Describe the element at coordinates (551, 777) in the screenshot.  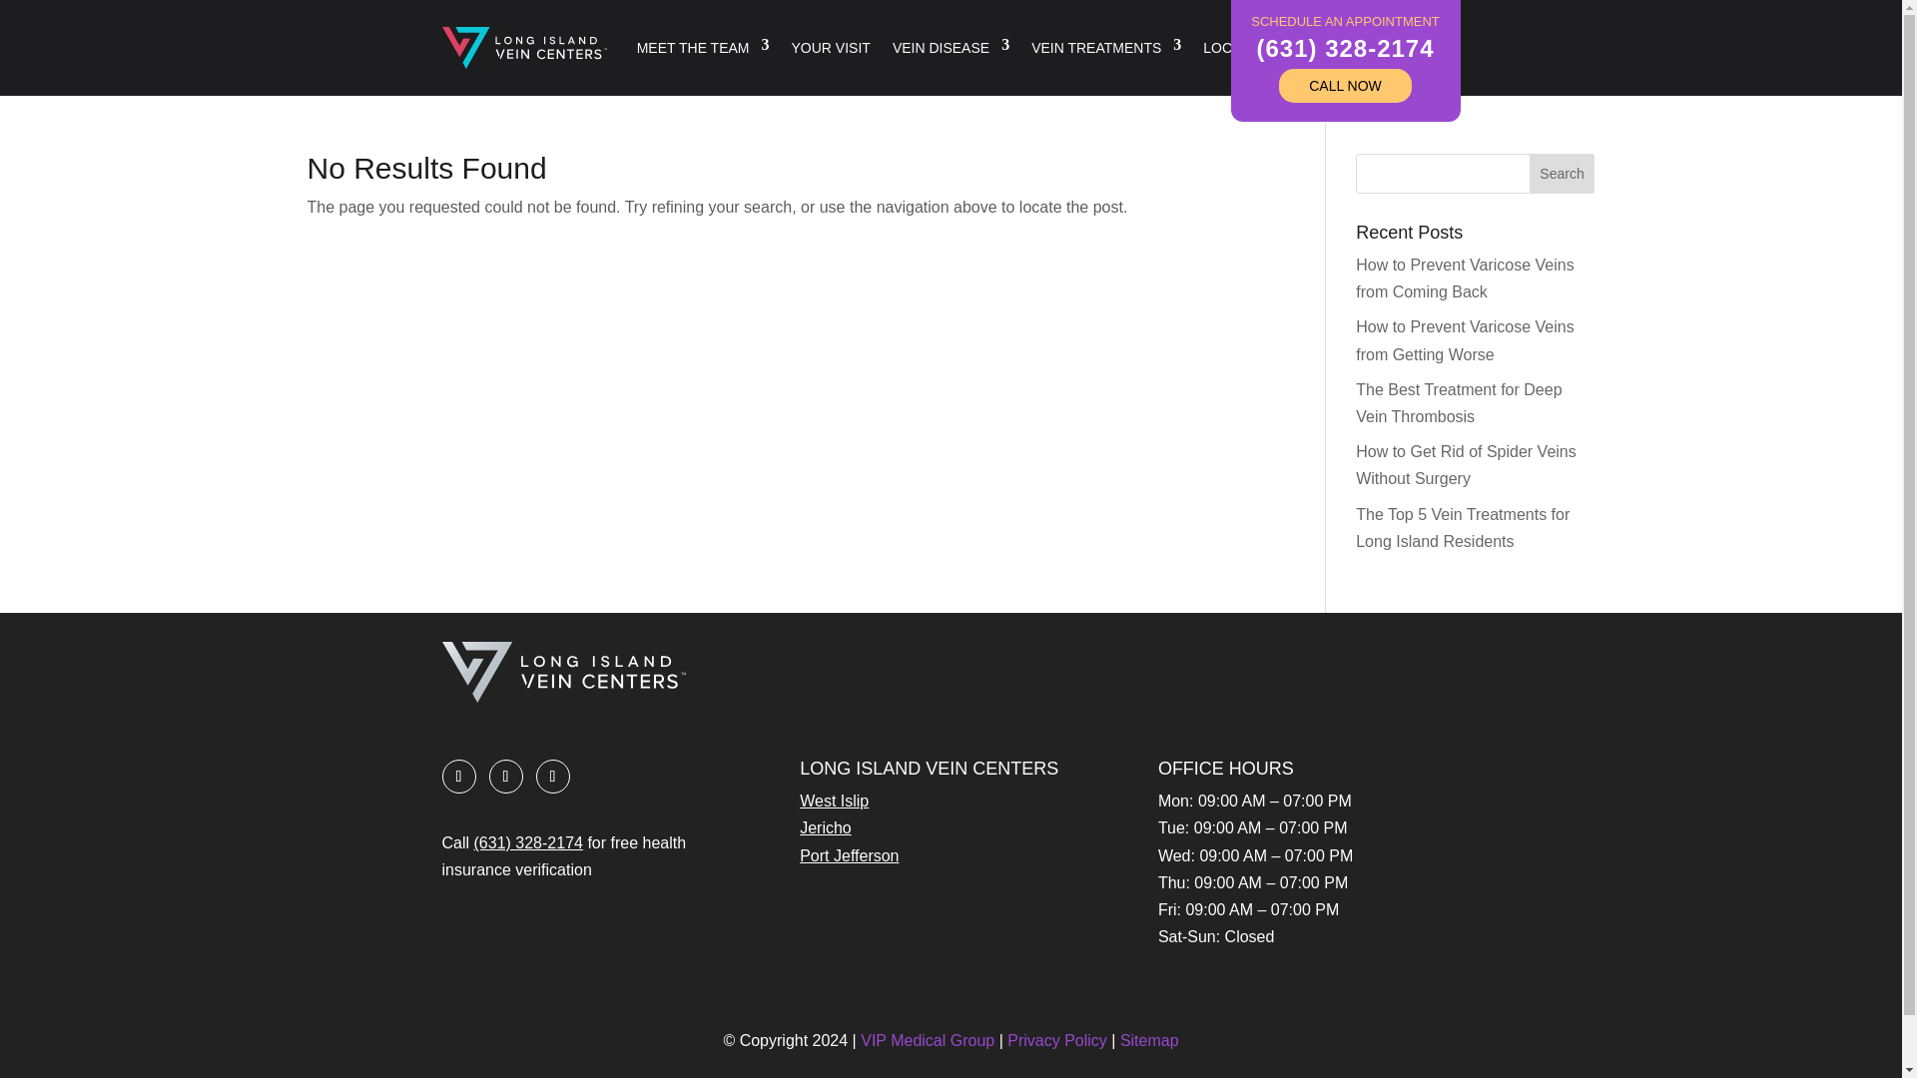
I see `Follow on Youtube` at that location.